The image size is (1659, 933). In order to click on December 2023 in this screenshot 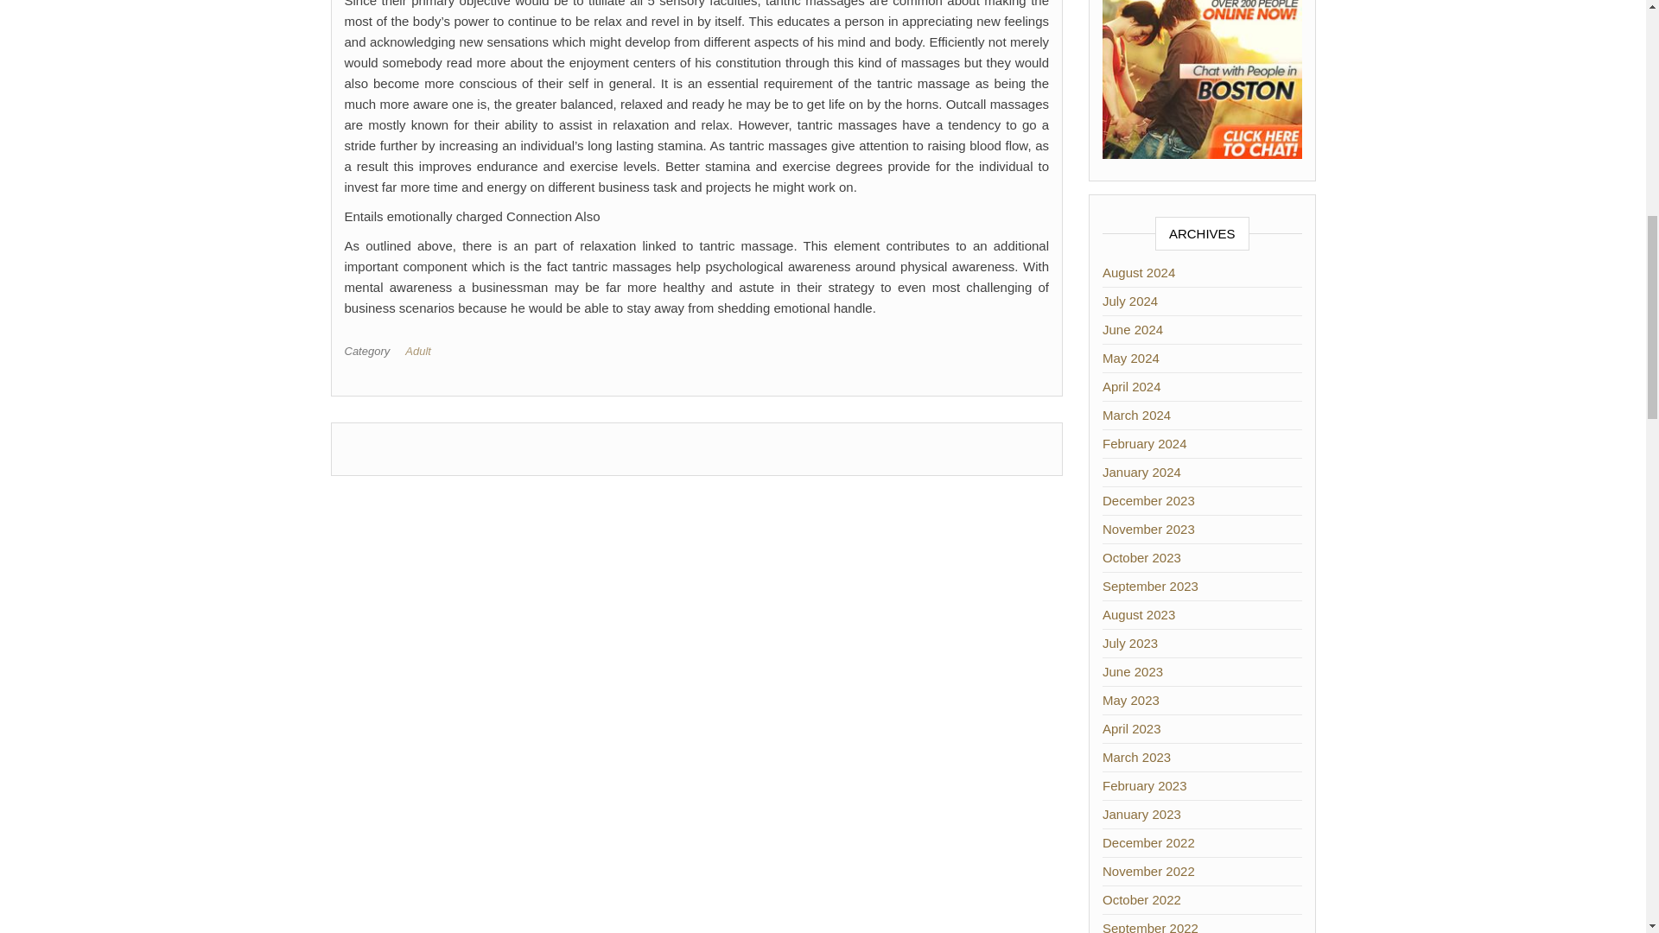, I will do `click(1148, 500)`.